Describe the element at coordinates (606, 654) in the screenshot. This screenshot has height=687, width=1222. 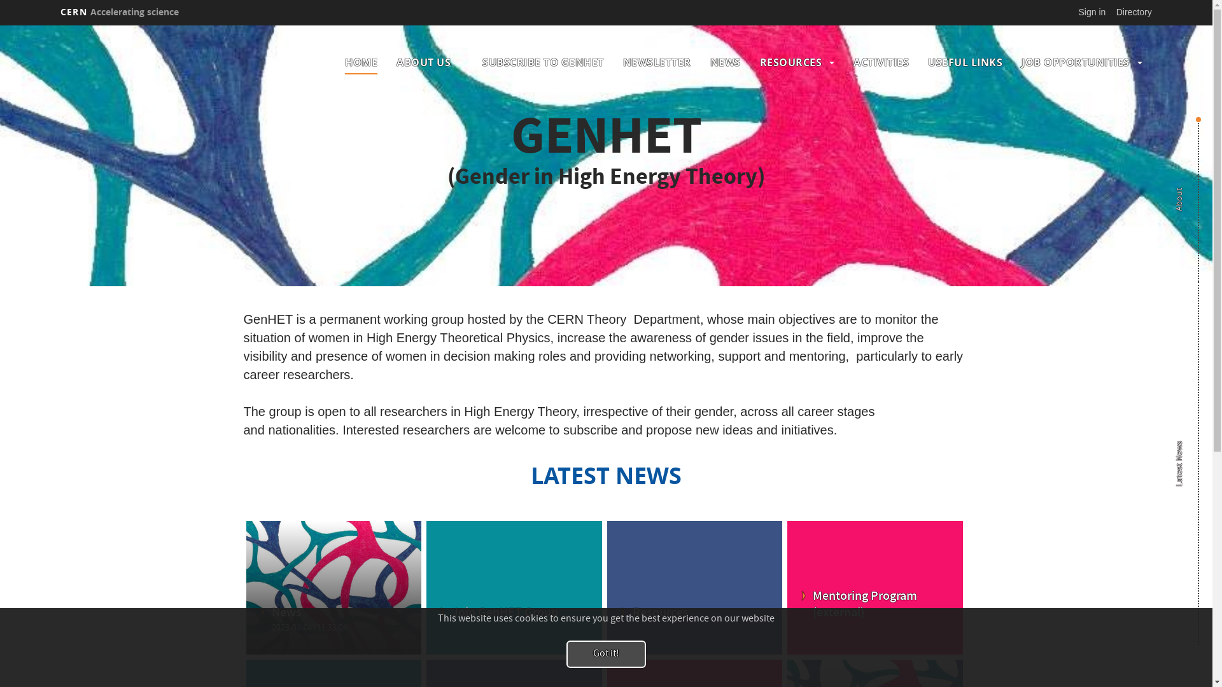
I see `Got it!` at that location.